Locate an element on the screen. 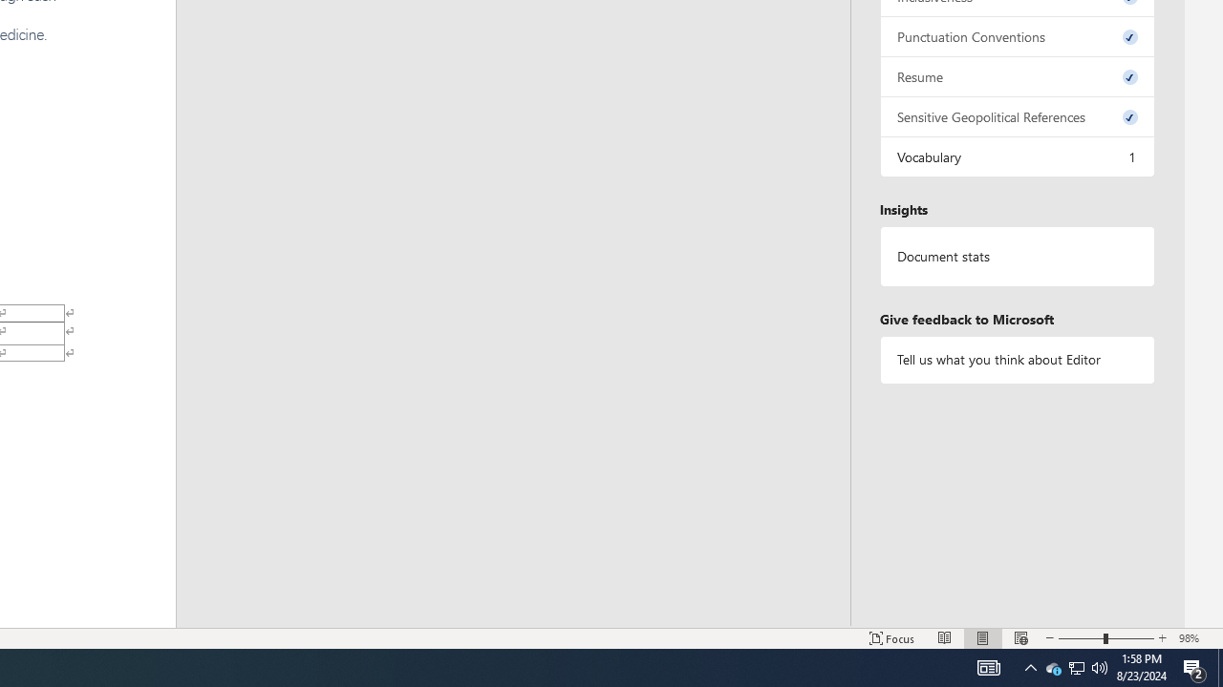  Zoom Out is located at coordinates (1081, 637).